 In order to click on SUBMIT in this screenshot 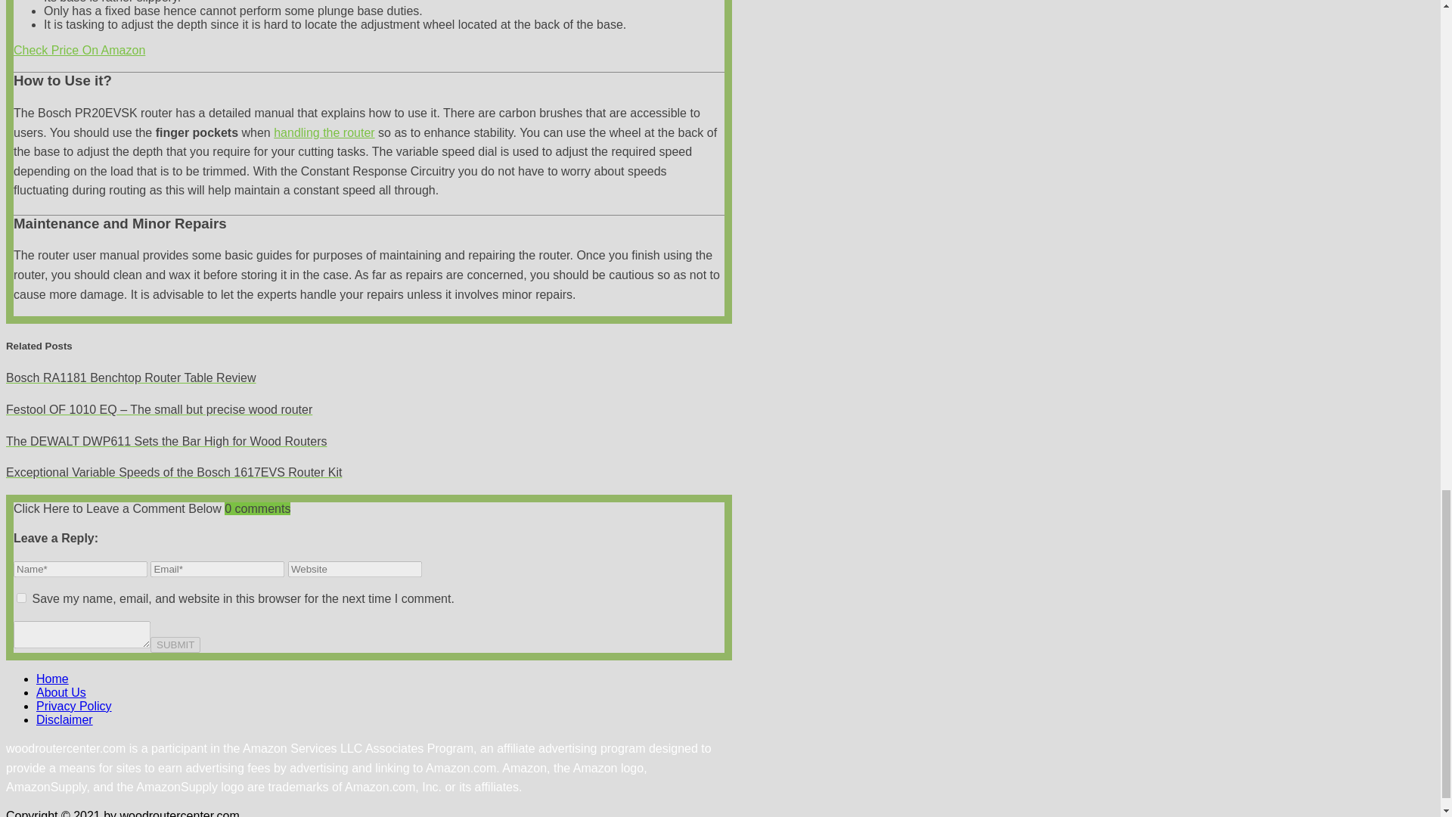, I will do `click(175, 645)`.